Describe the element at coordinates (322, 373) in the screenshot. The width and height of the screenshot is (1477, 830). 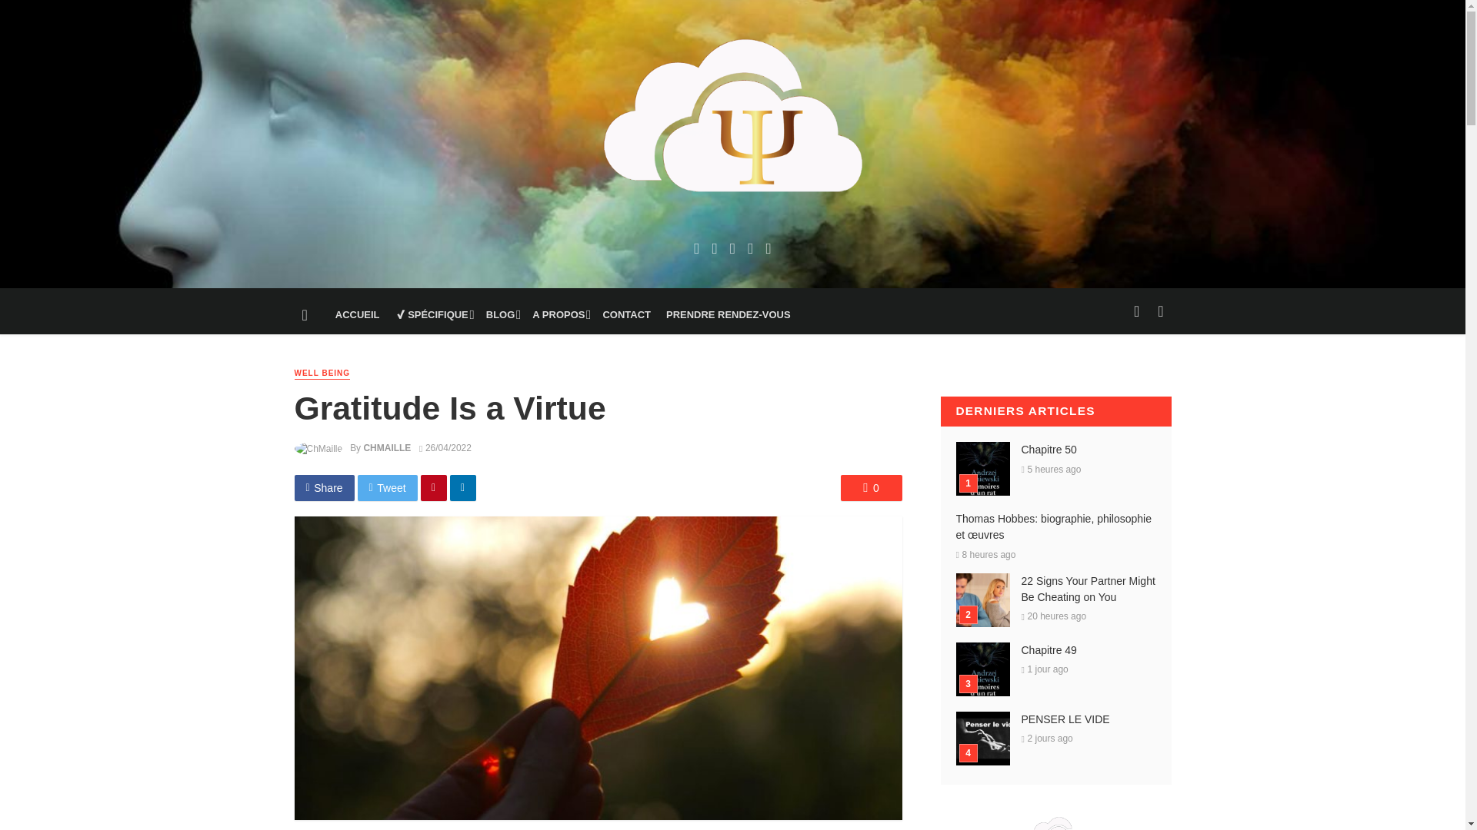
I see `WELL BEING` at that location.